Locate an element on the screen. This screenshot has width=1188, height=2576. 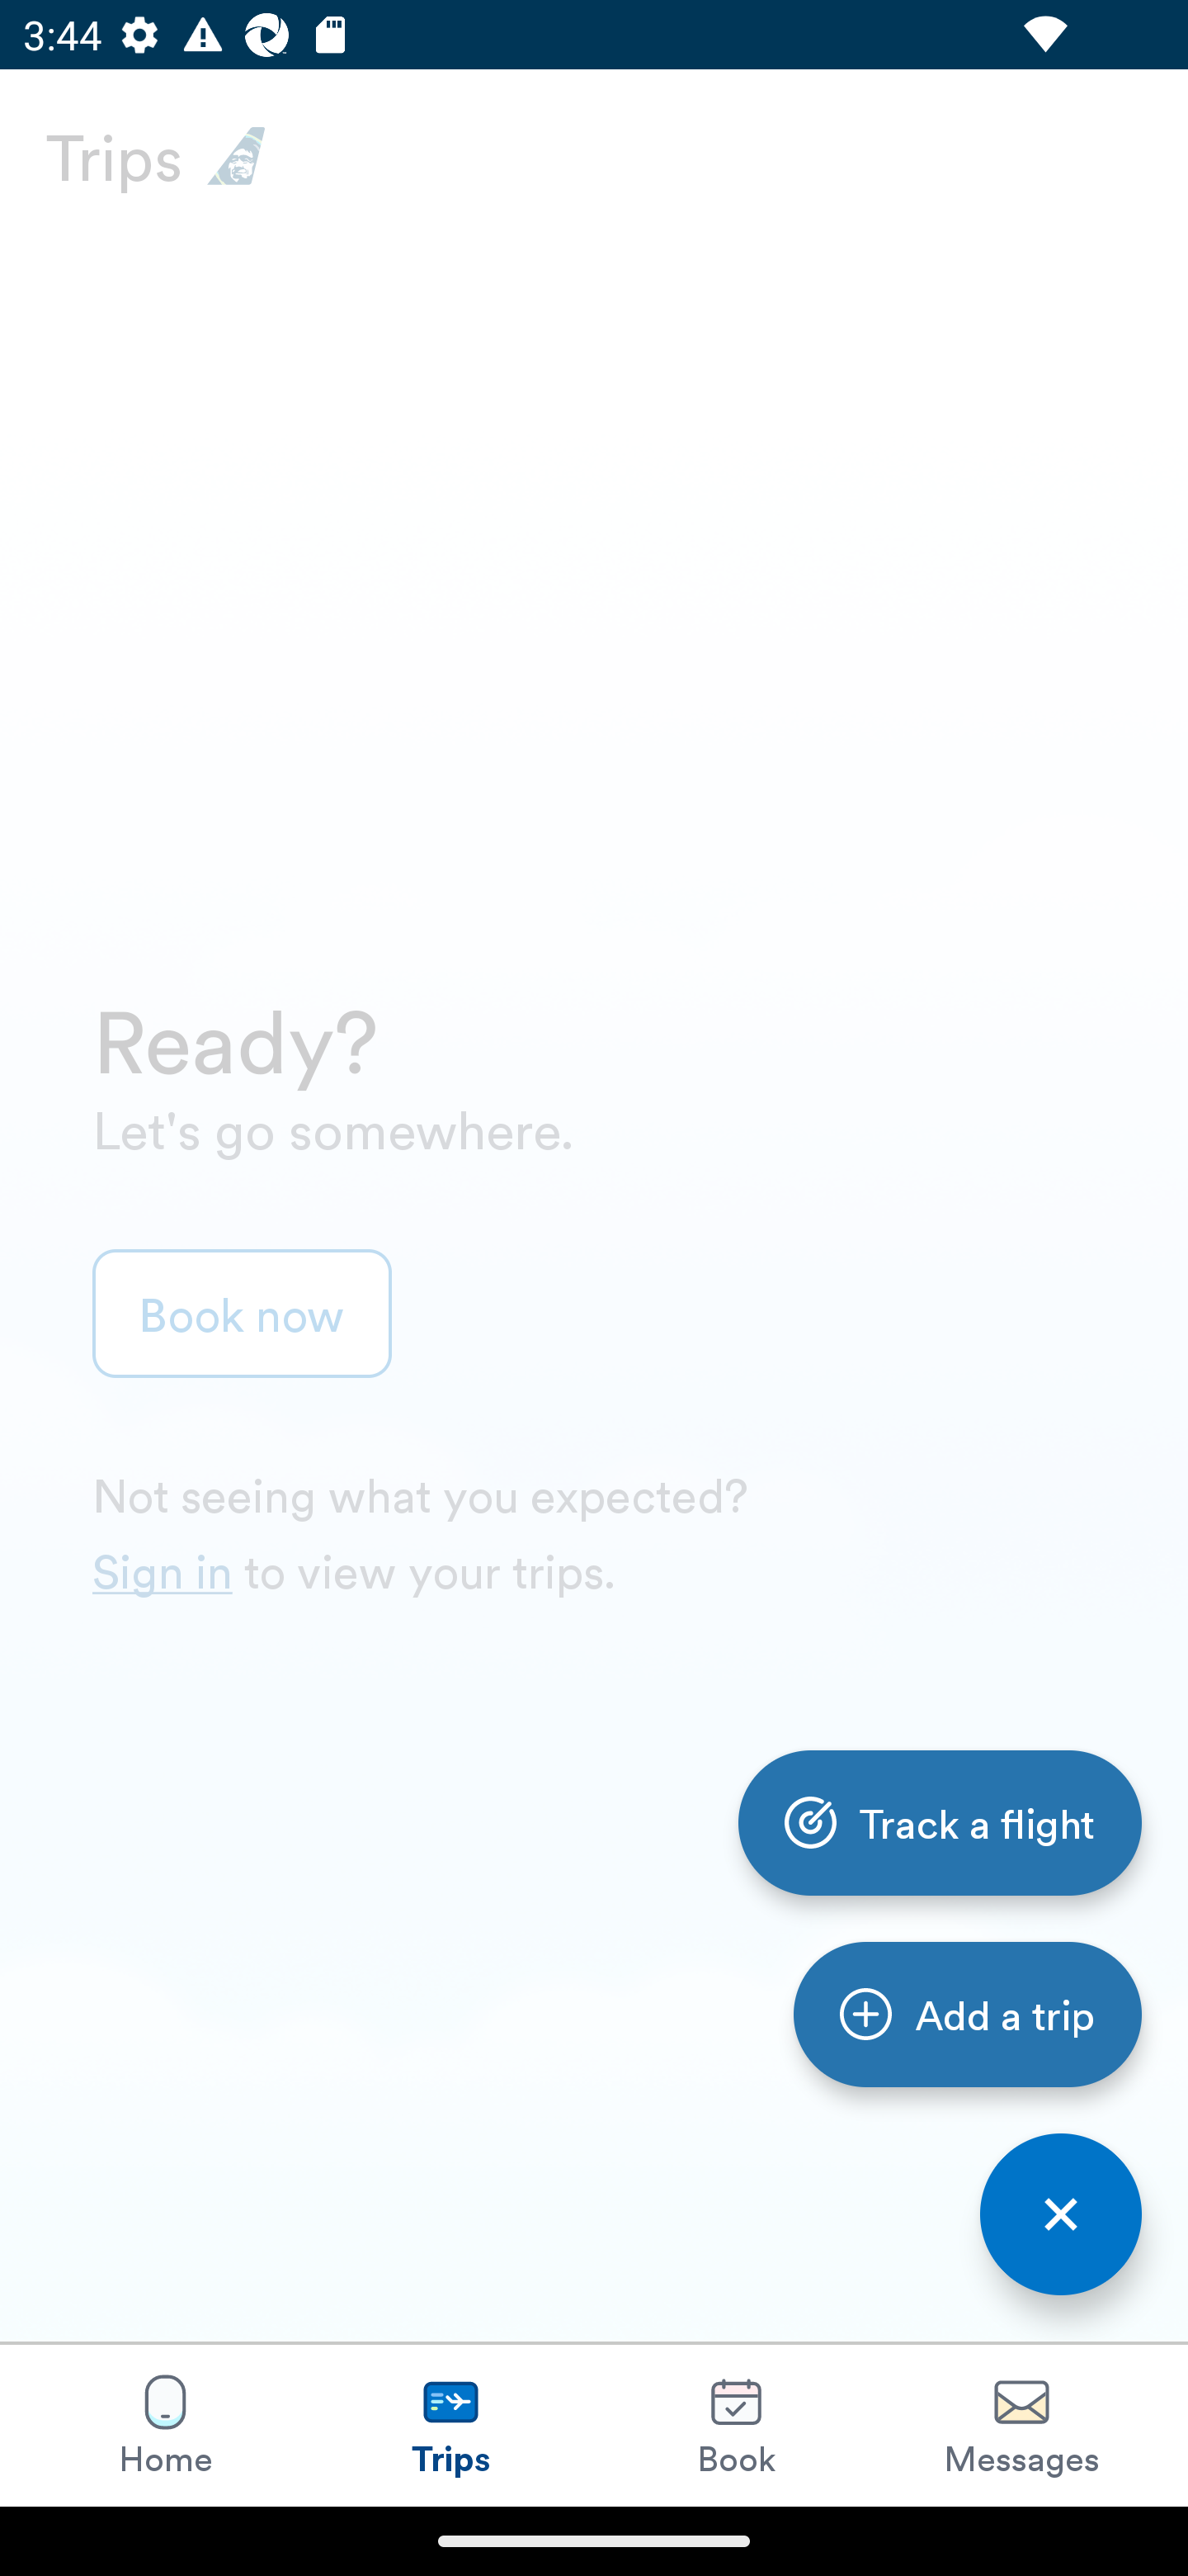
Home is located at coordinates (165, 2425).